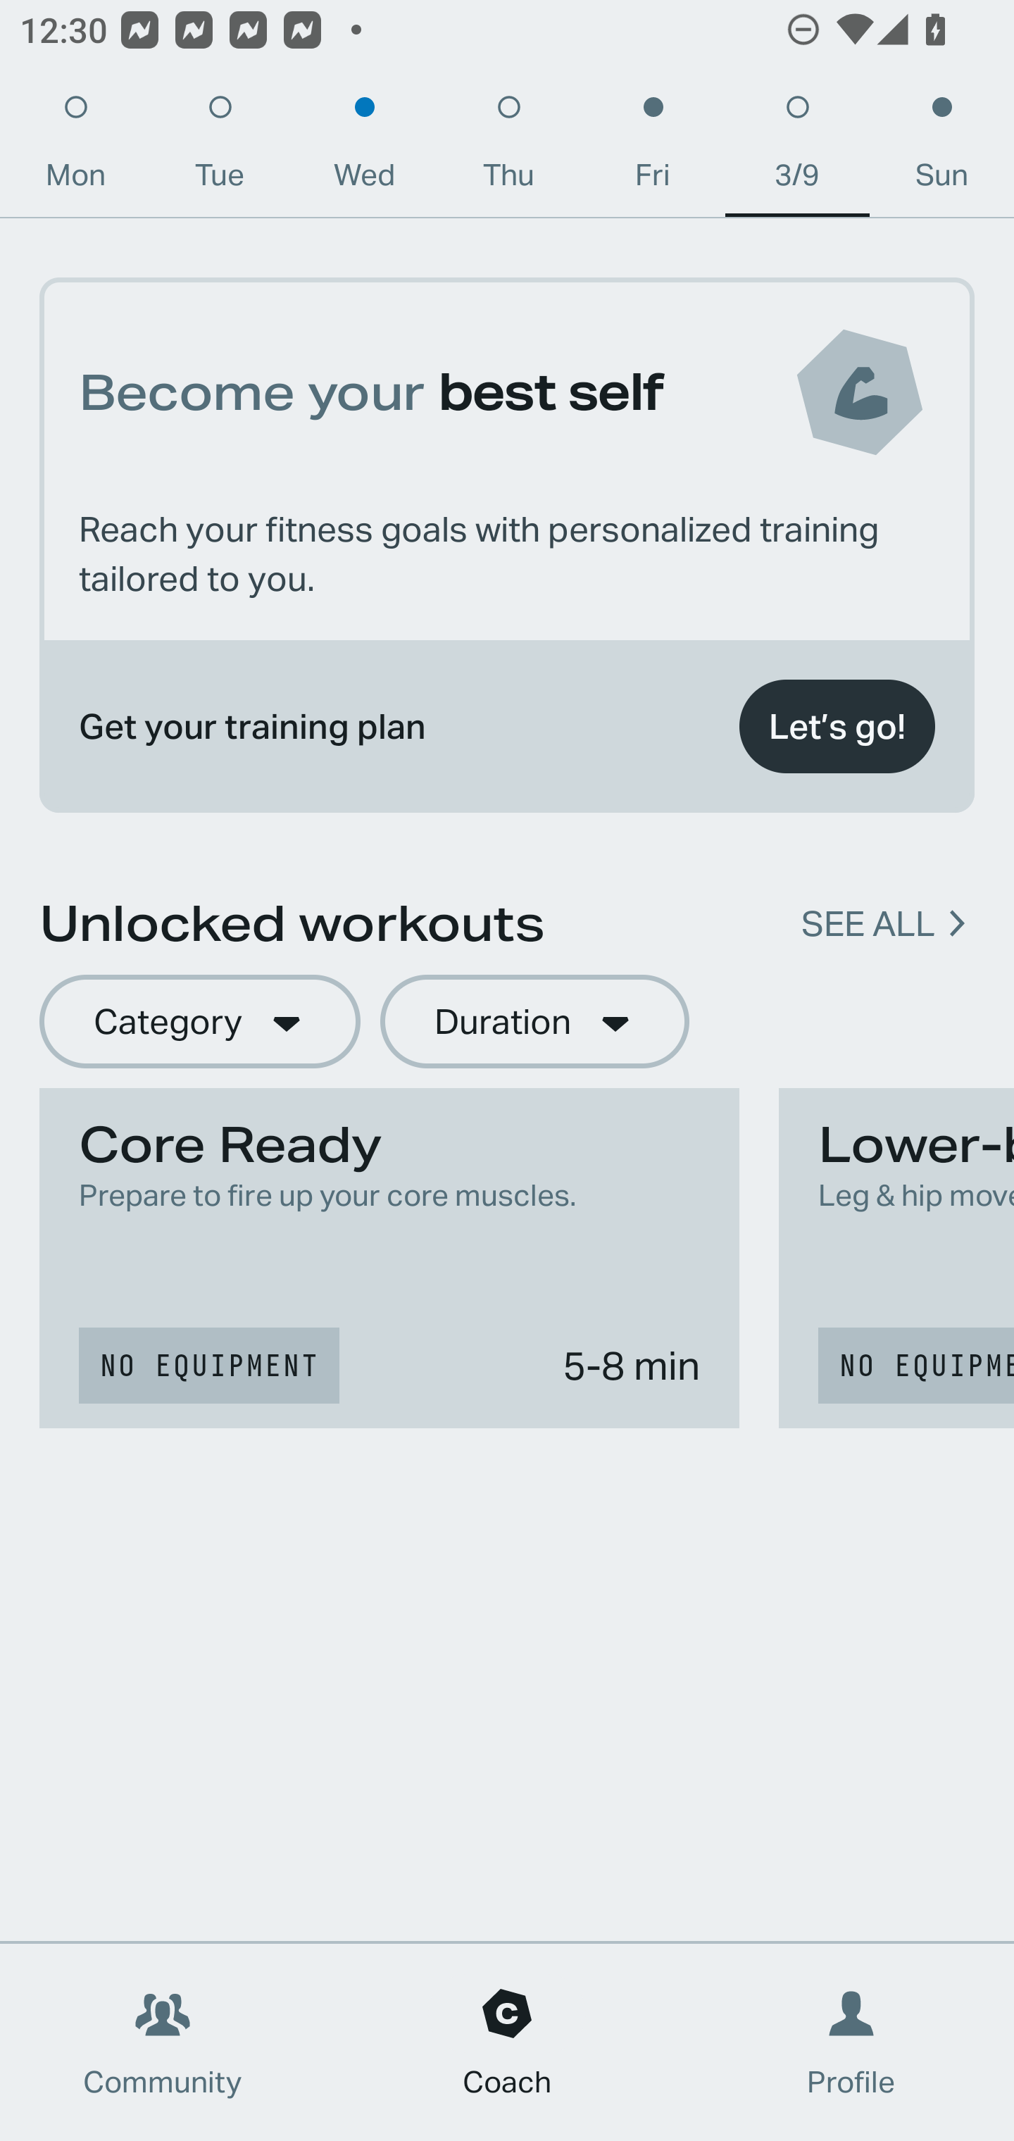 This screenshot has height=2141, width=1014. What do you see at coordinates (534, 1023) in the screenshot?
I see `Duration` at bounding box center [534, 1023].